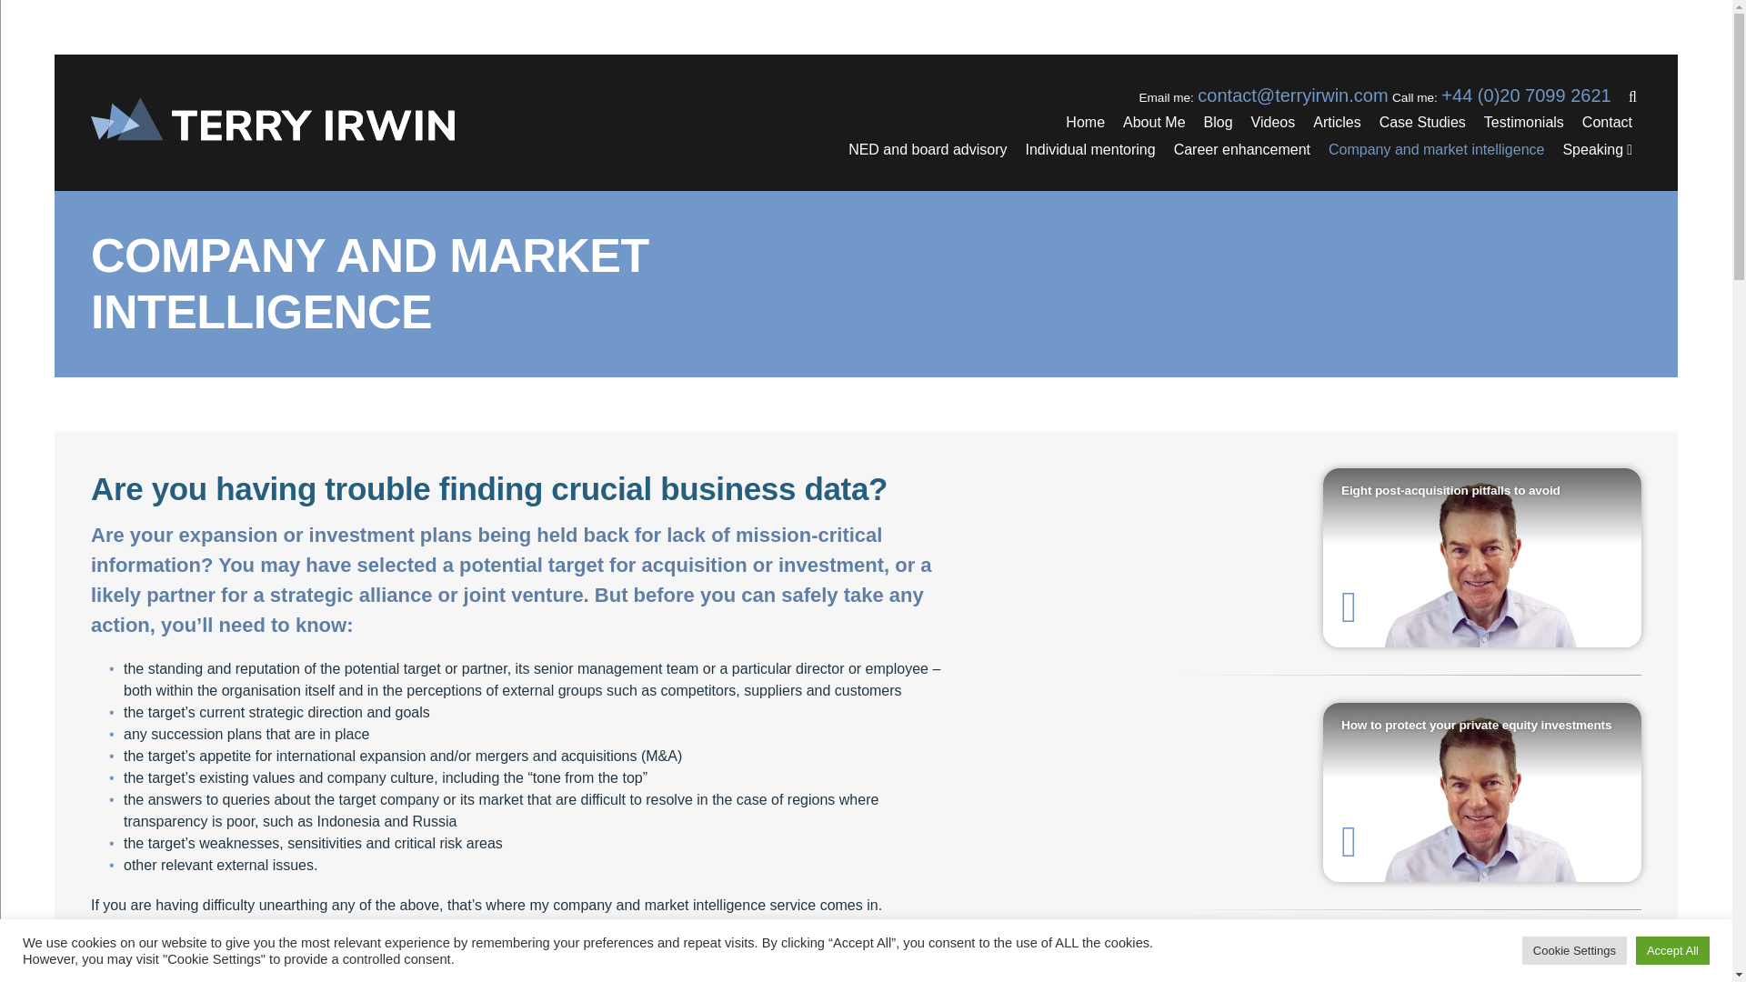 The height and width of the screenshot is (982, 1746). Describe the element at coordinates (1084, 122) in the screenshot. I see `Home` at that location.